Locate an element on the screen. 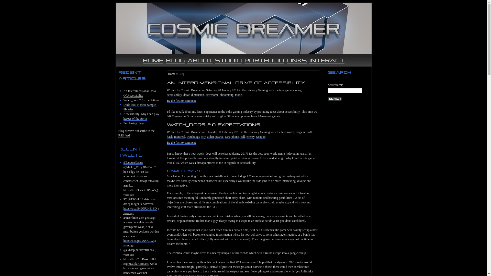 The image size is (491, 276). aiden is located at coordinates (210, 137).